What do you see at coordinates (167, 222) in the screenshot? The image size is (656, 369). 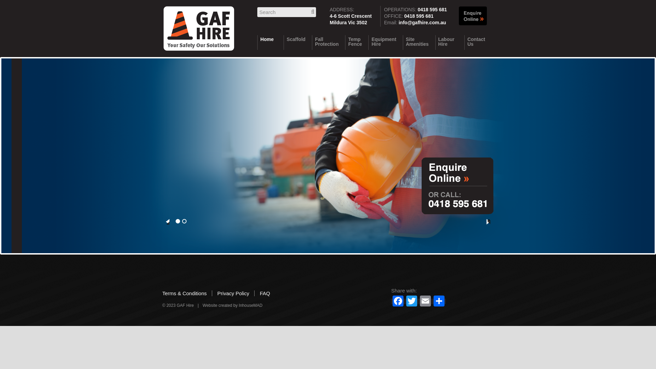 I see `Previous` at bounding box center [167, 222].